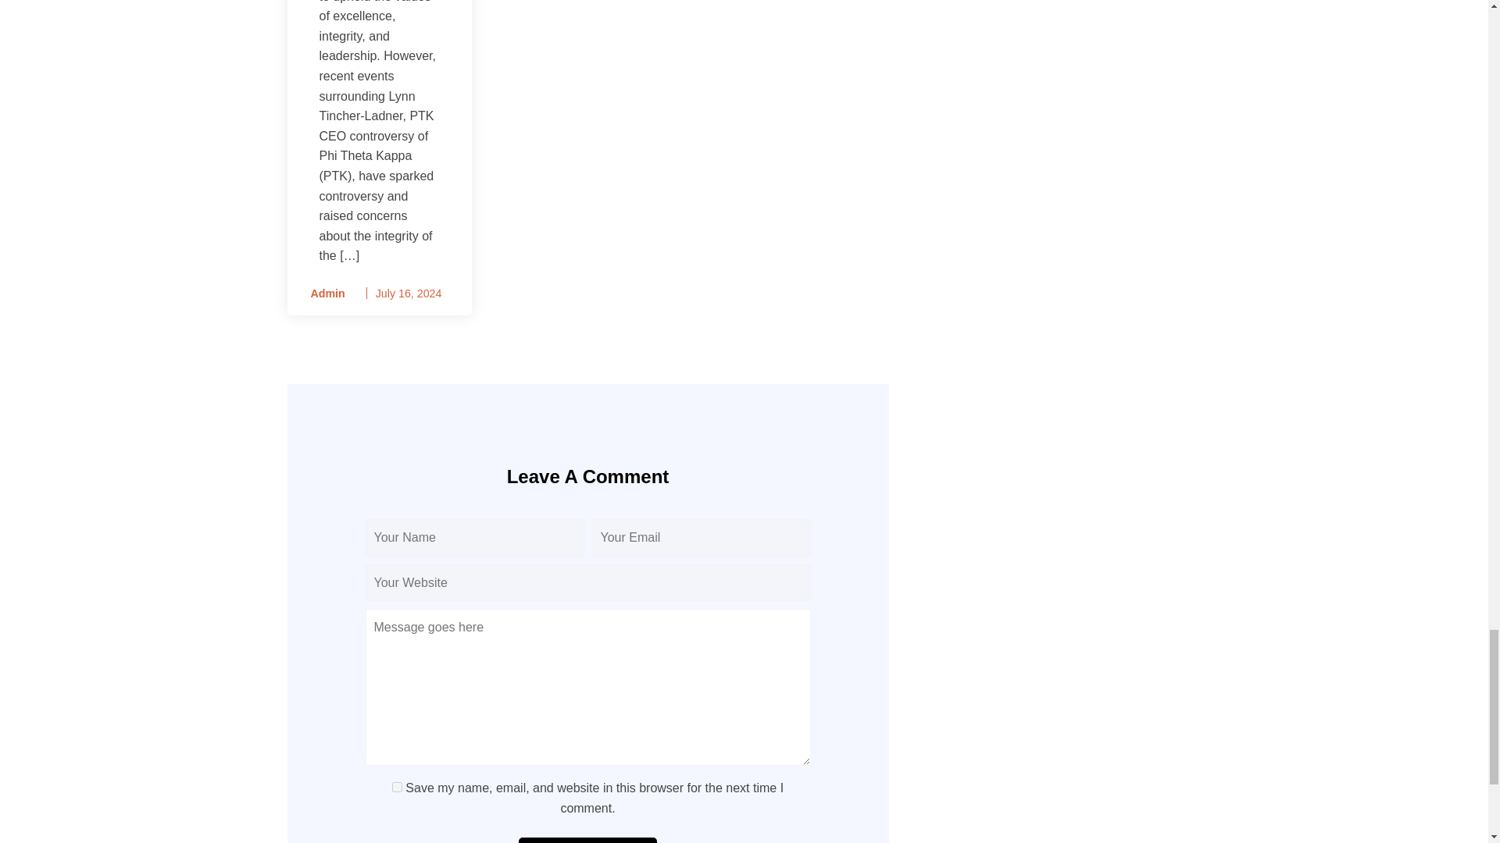 The height and width of the screenshot is (843, 1500). Describe the element at coordinates (587, 840) in the screenshot. I see `Post Comment` at that location.